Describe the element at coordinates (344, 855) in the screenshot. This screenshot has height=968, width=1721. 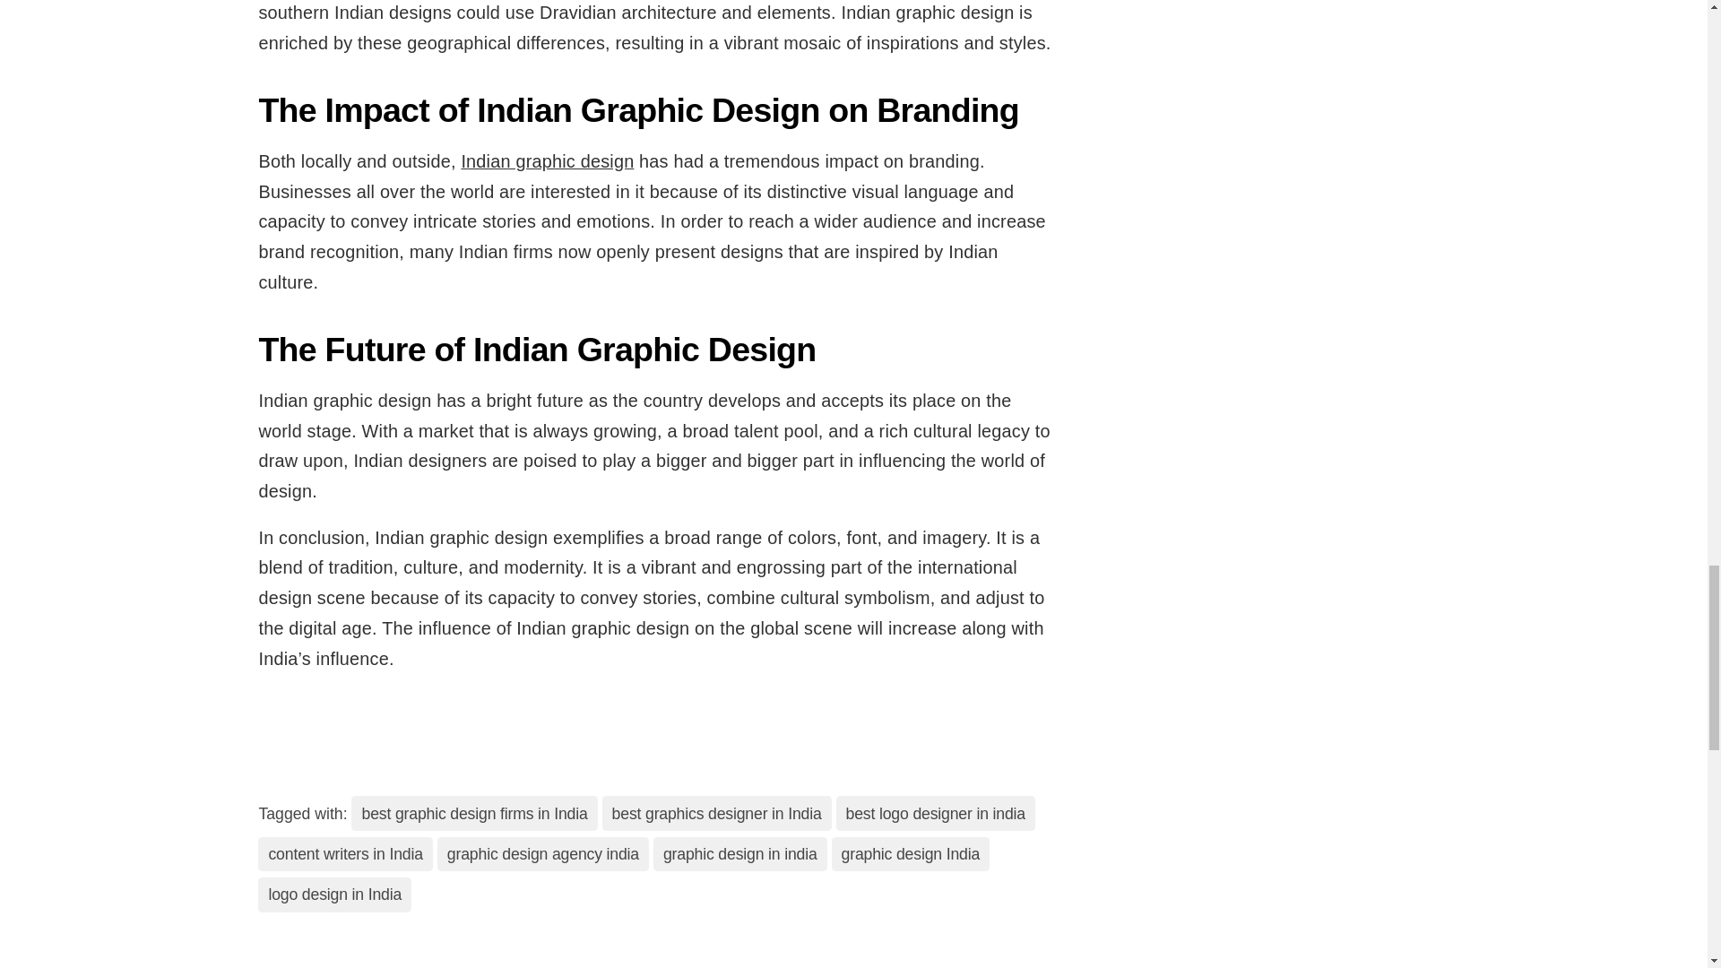
I see `content writers in India` at that location.